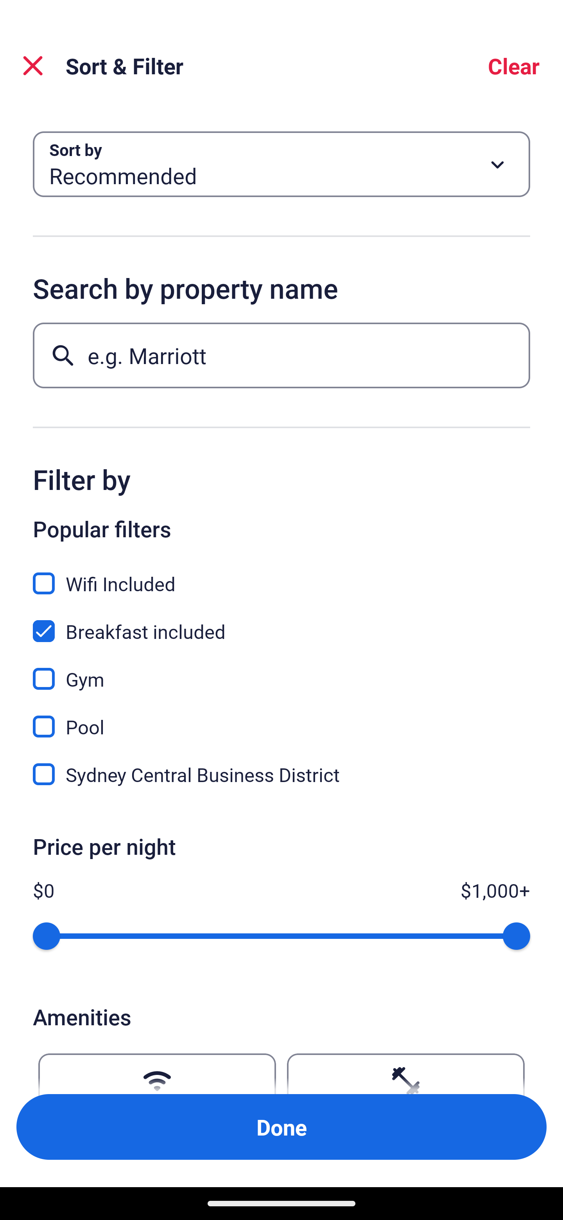  I want to click on Close Sort and Filter, so click(33, 66).